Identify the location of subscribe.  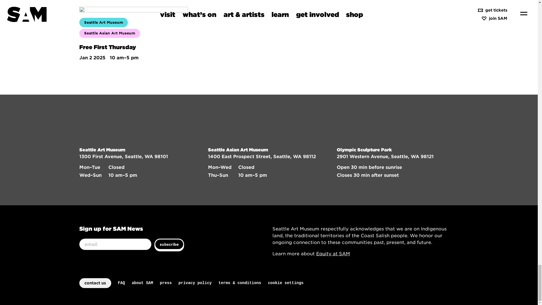
(169, 244).